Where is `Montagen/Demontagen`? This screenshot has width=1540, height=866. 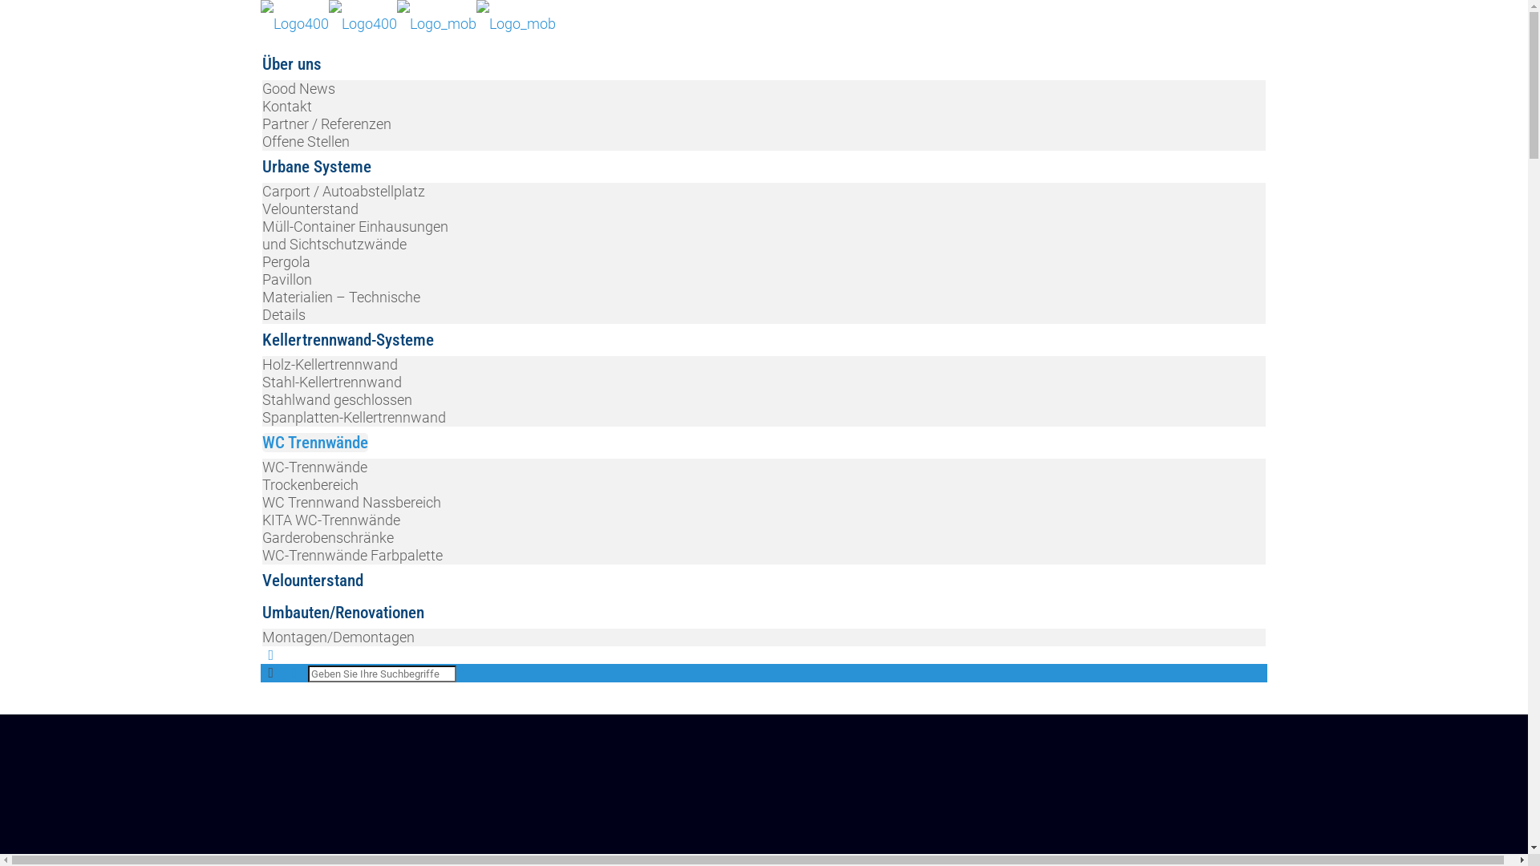 Montagen/Demontagen is located at coordinates (338, 637).